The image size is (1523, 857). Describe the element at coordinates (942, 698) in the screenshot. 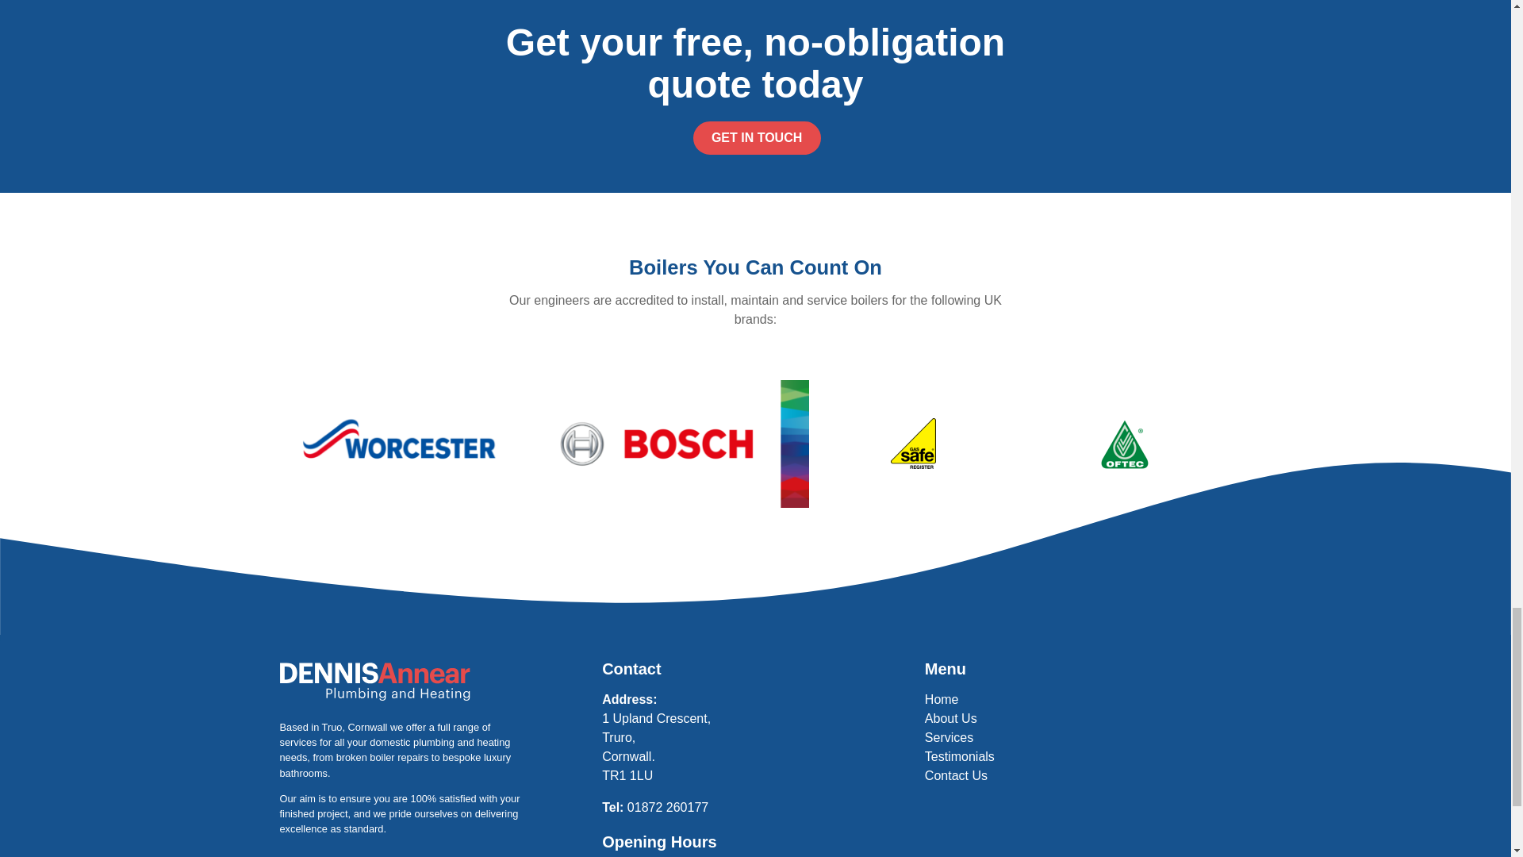

I see `Home` at that location.